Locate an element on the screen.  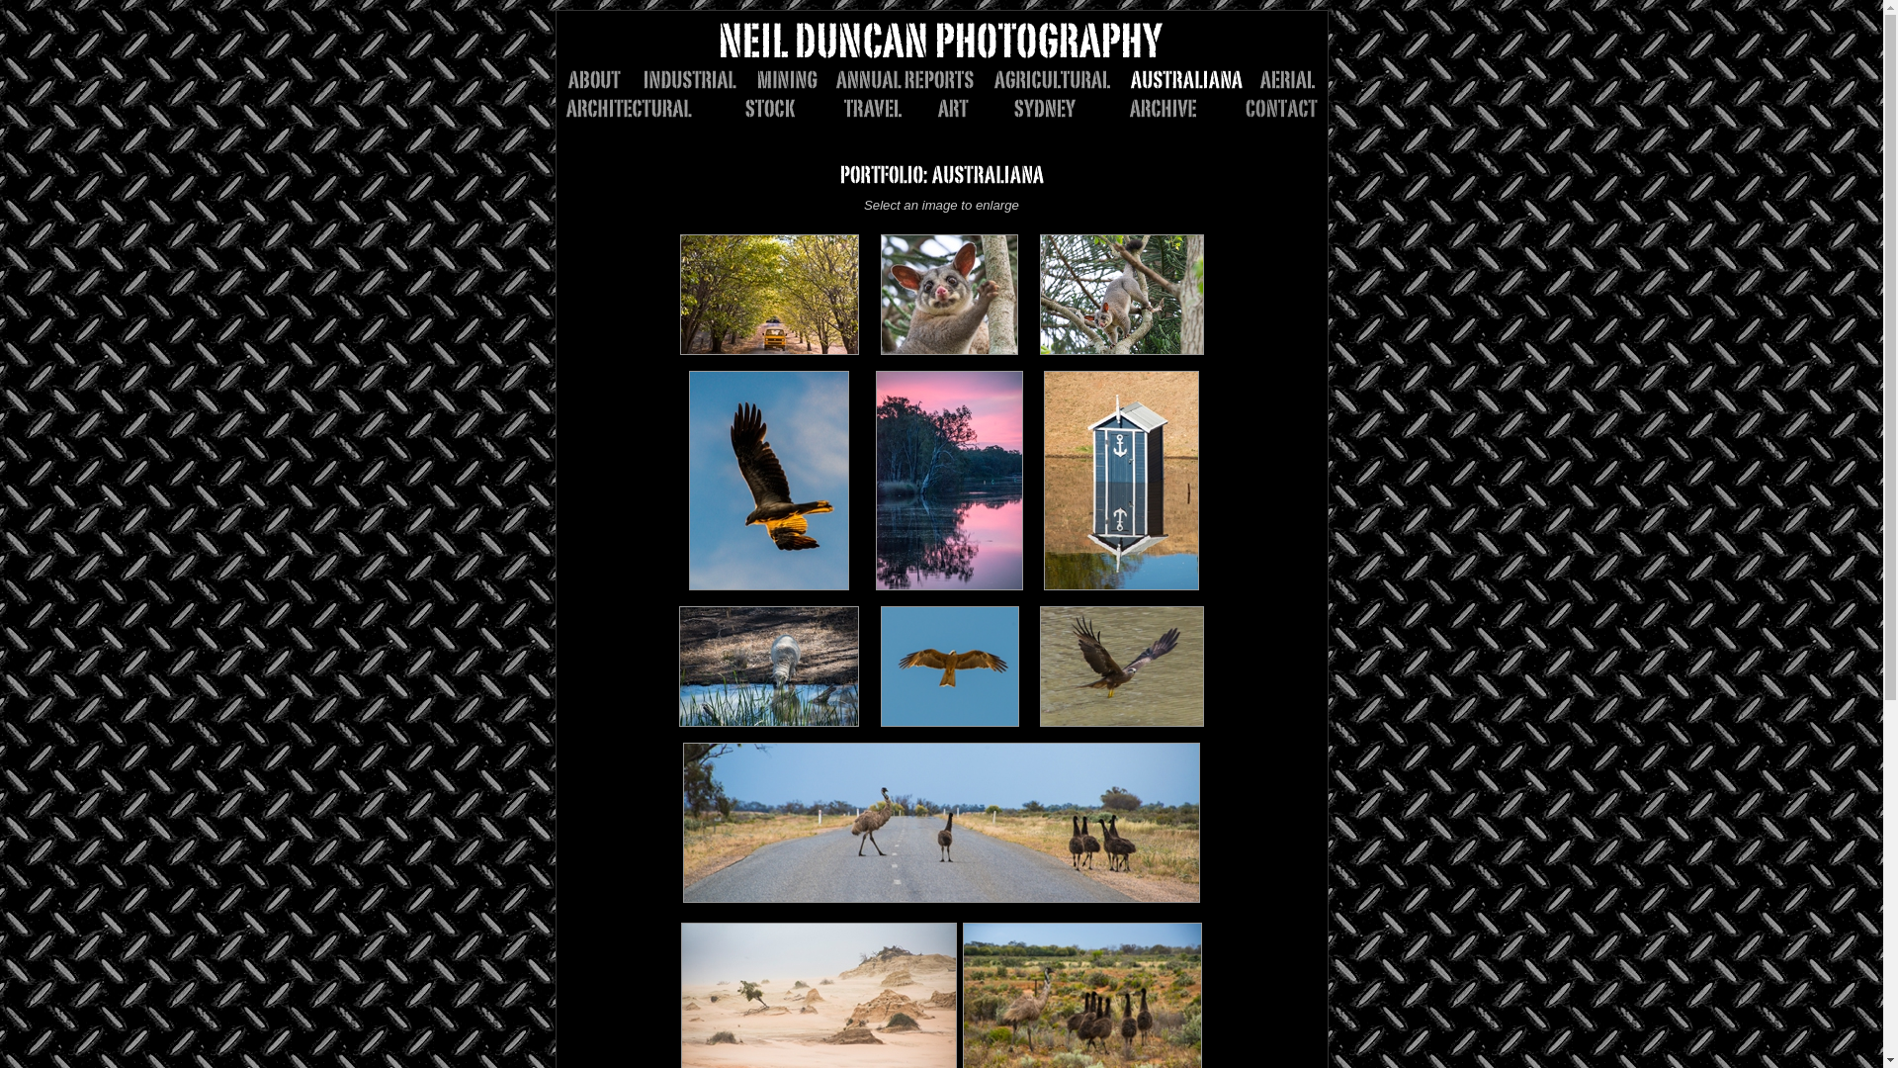
Architectural is located at coordinates (639, 109).